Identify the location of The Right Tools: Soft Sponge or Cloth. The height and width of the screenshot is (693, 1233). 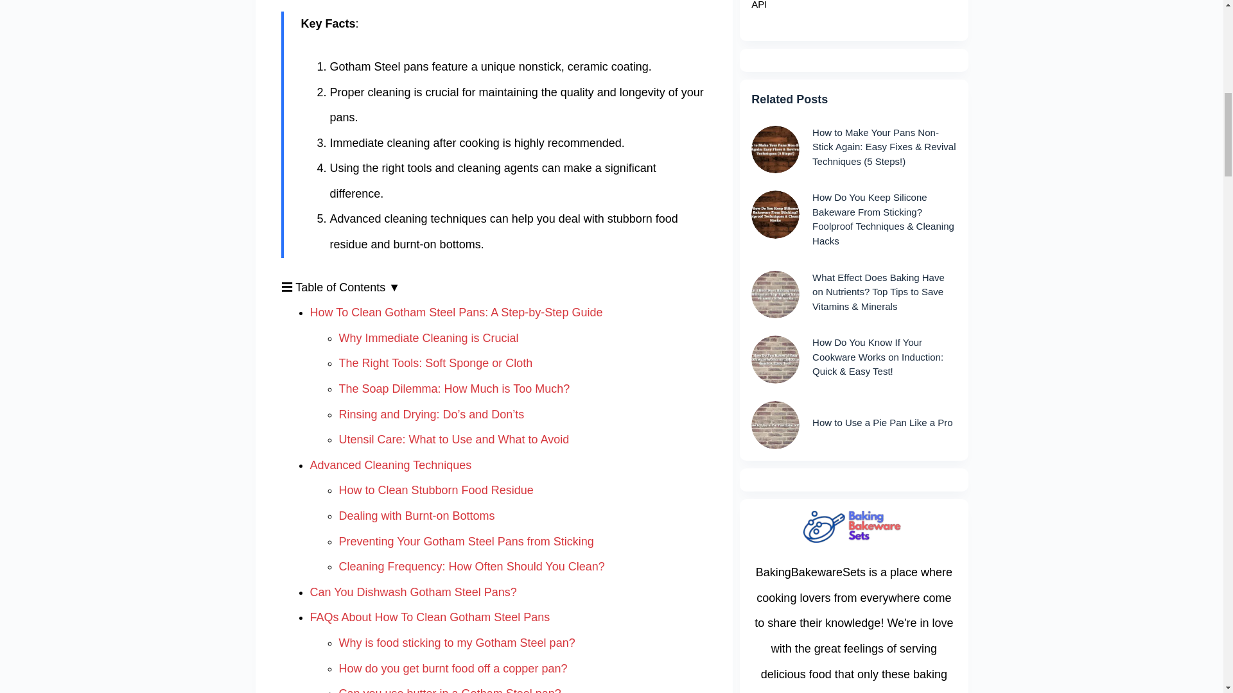
(435, 363).